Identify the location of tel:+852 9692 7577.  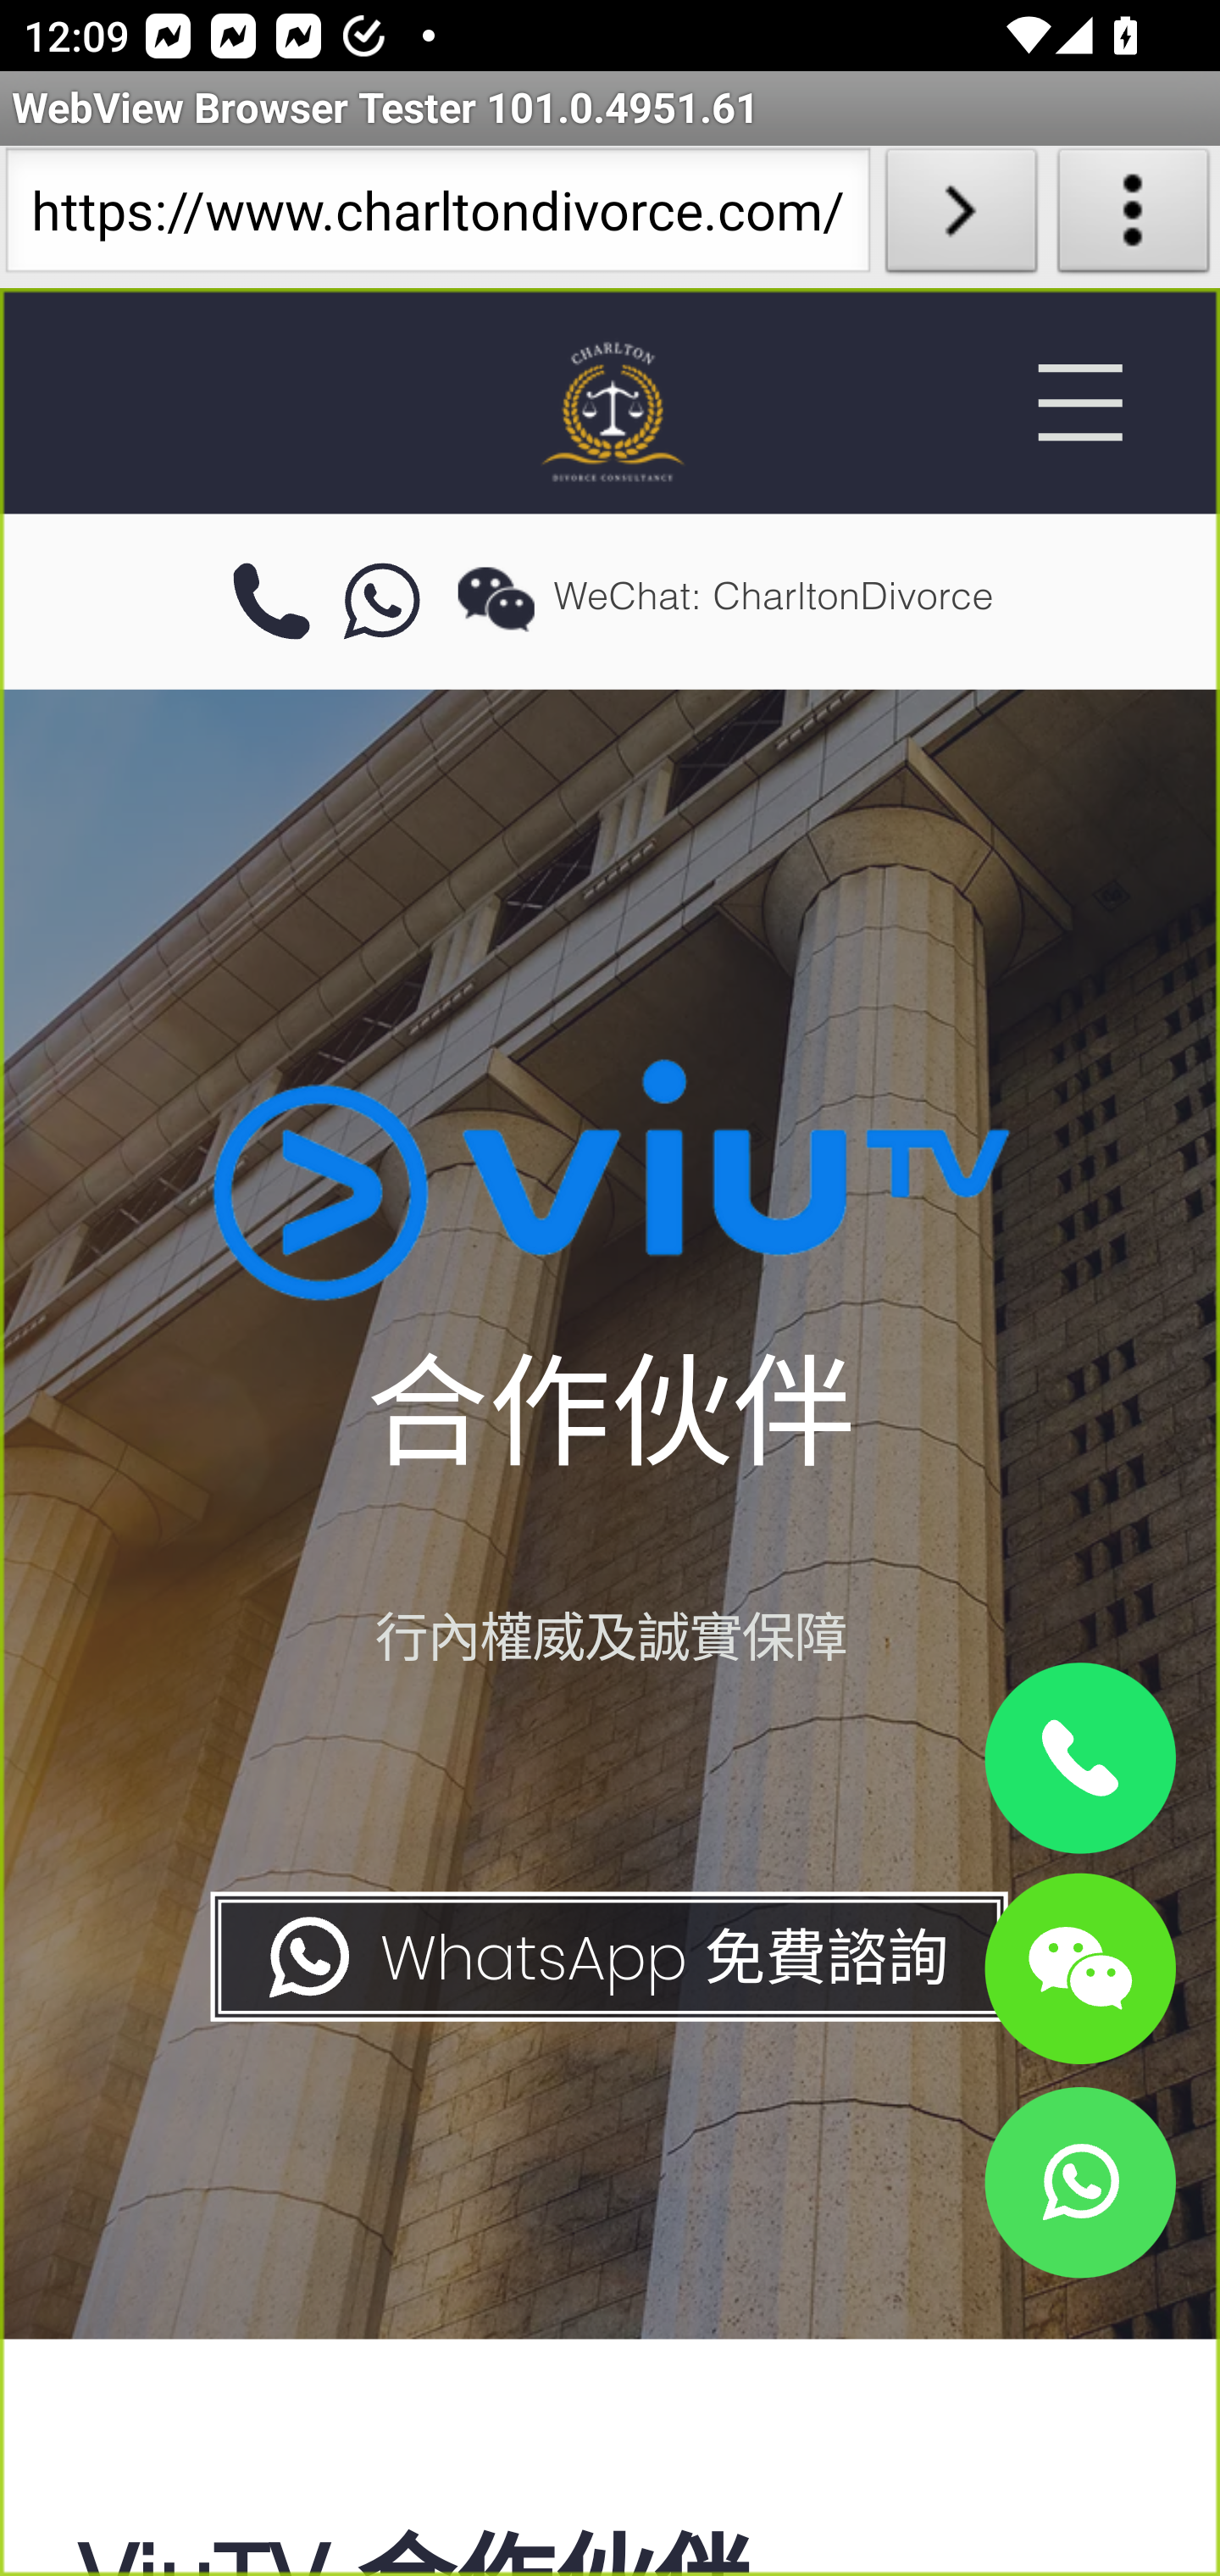
(270, 602).